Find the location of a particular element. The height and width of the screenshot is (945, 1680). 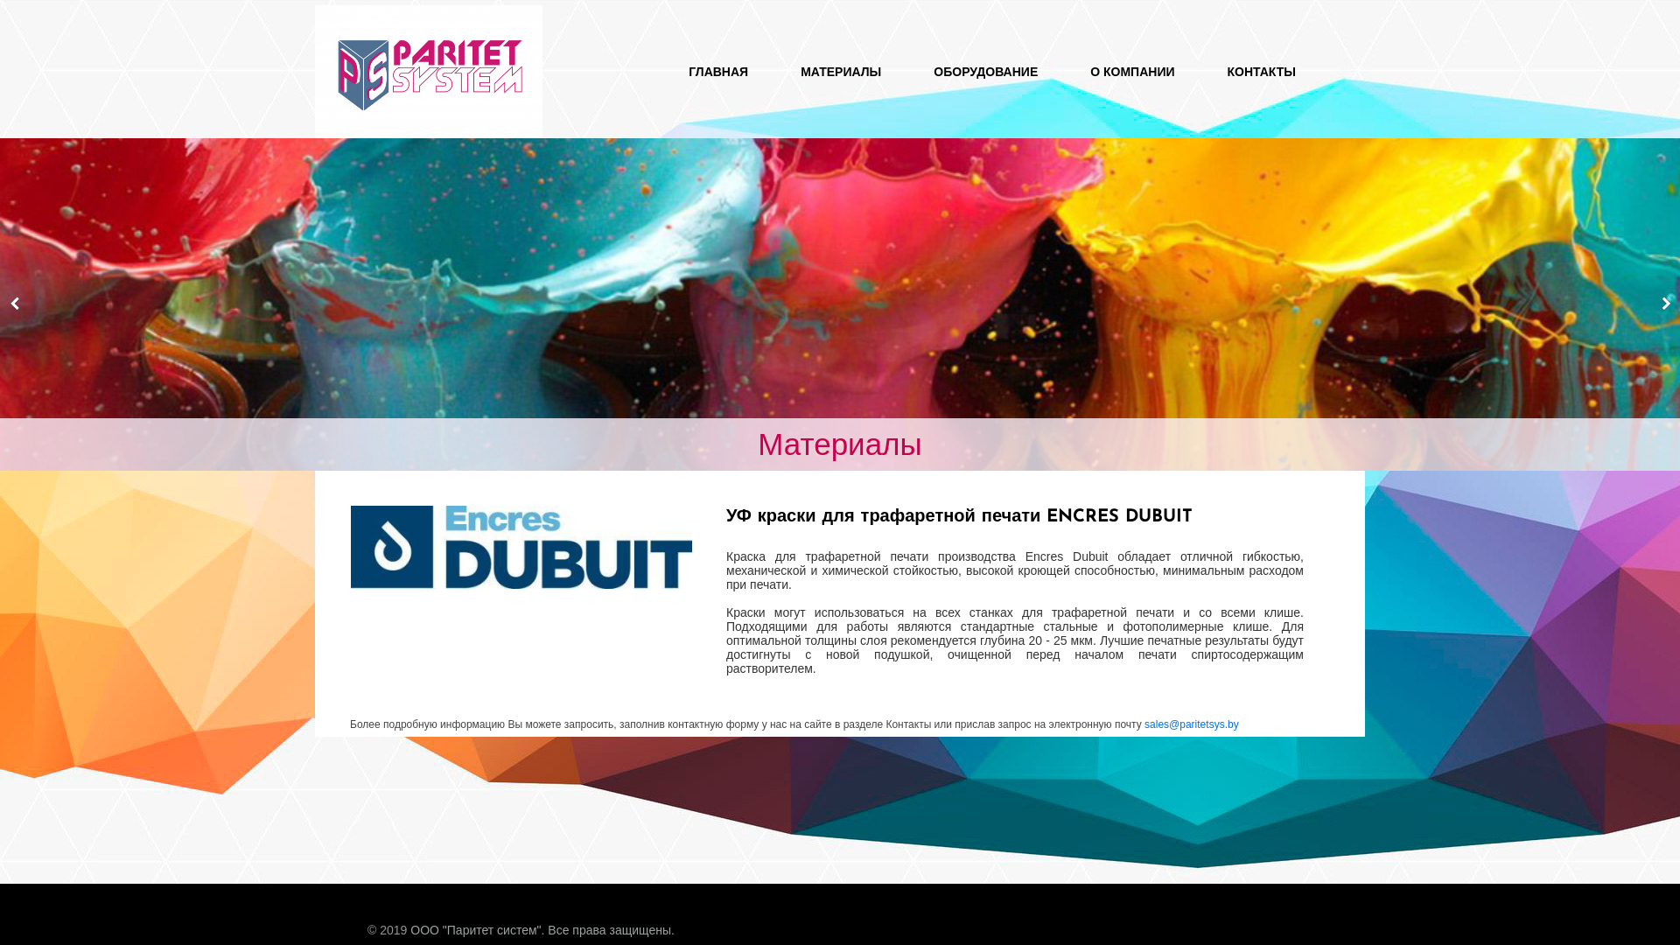

sales@paritetsys.by is located at coordinates (1192, 724).